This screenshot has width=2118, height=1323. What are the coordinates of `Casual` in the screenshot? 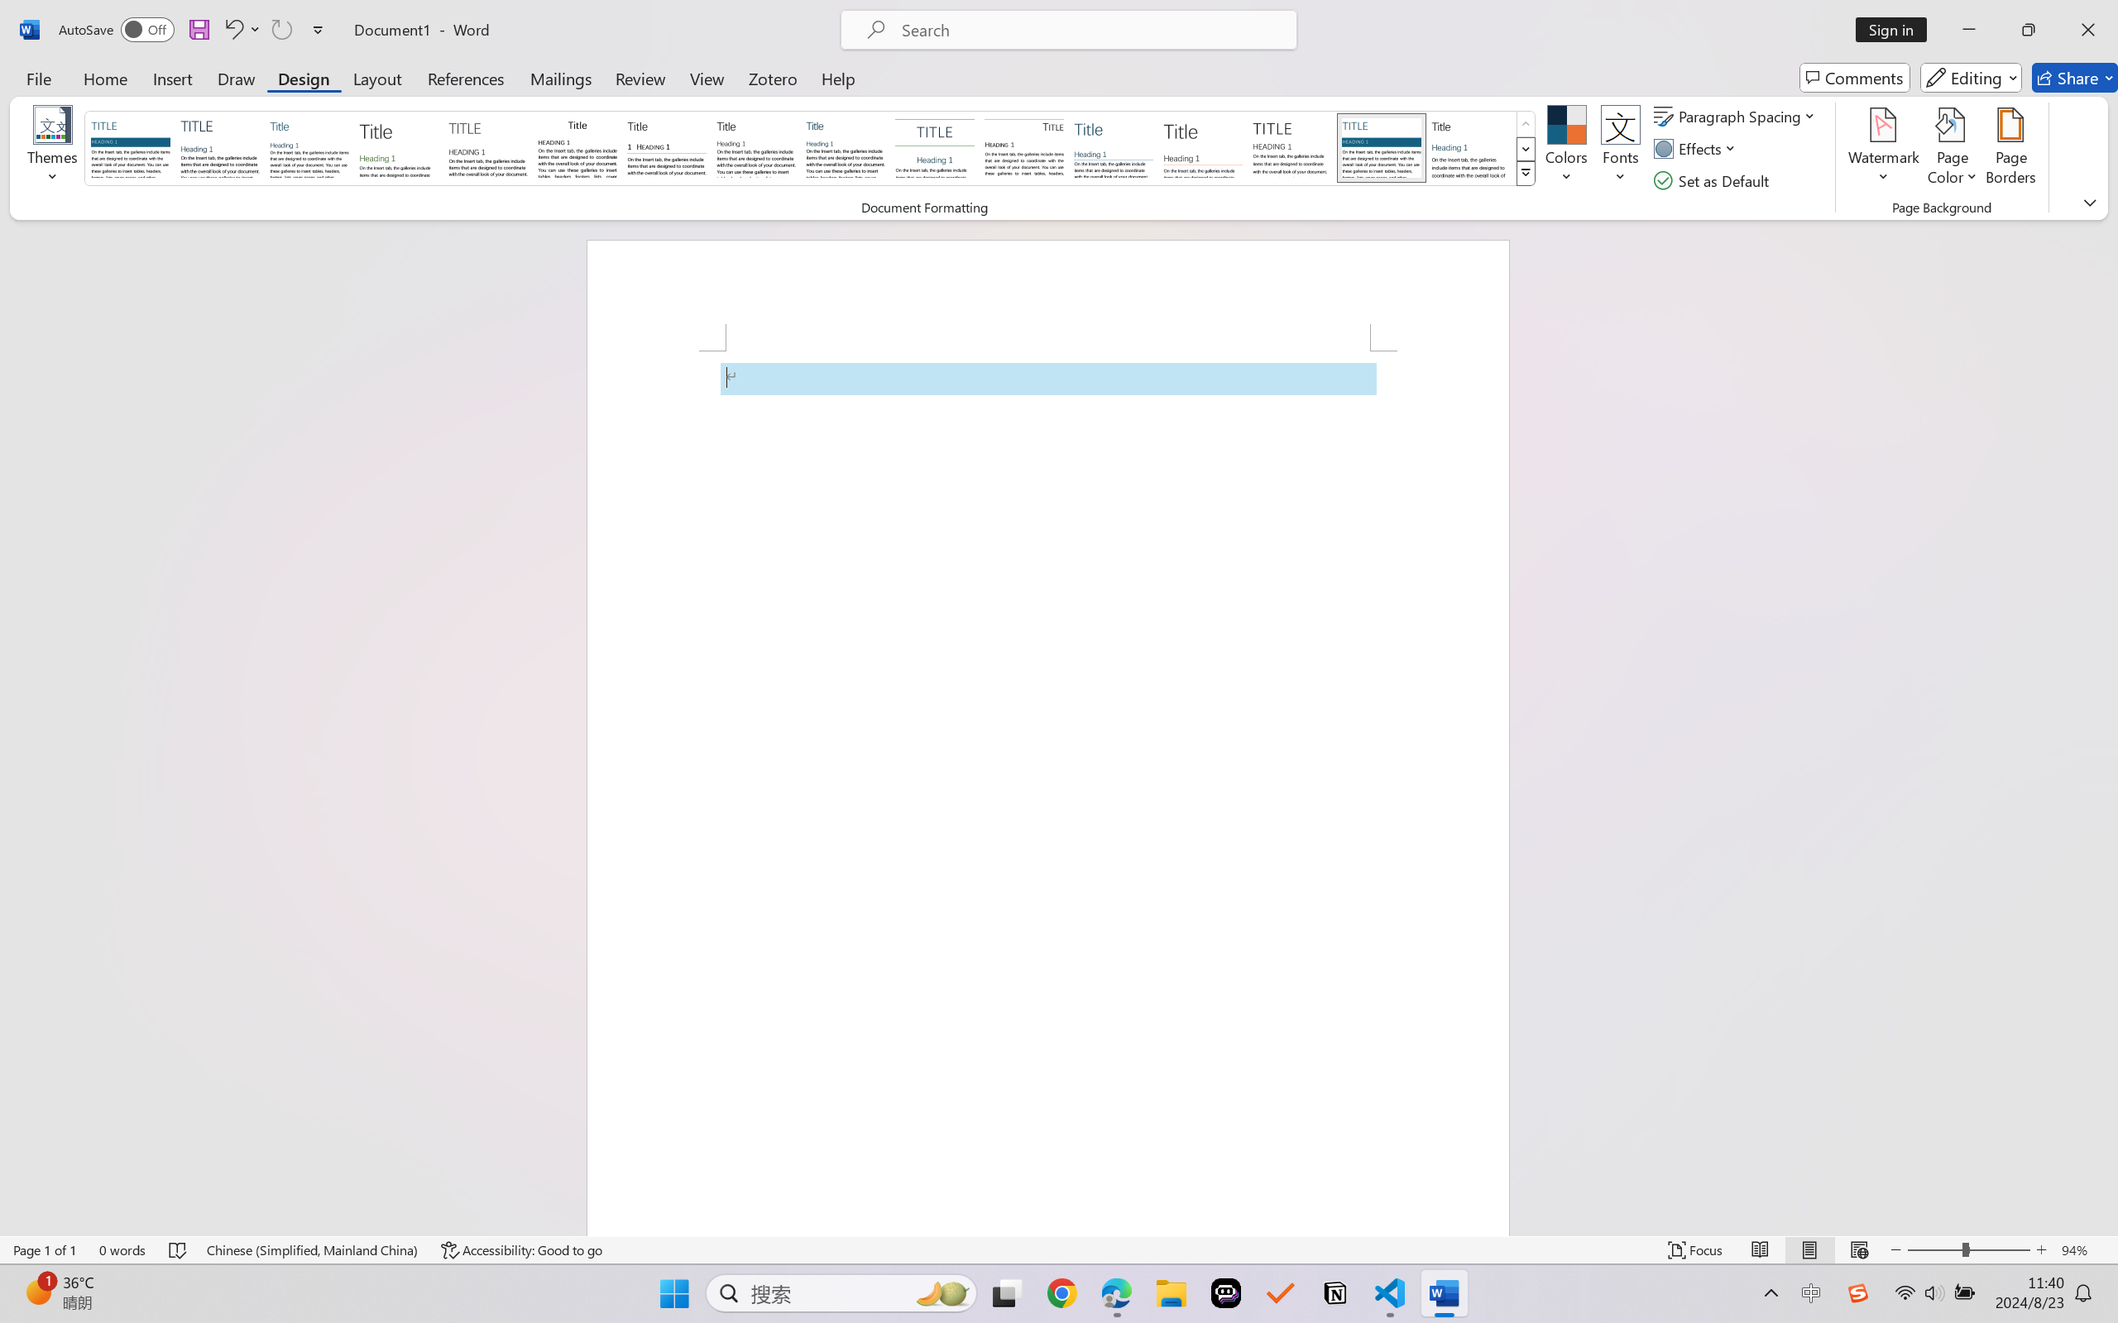 It's located at (845, 147).